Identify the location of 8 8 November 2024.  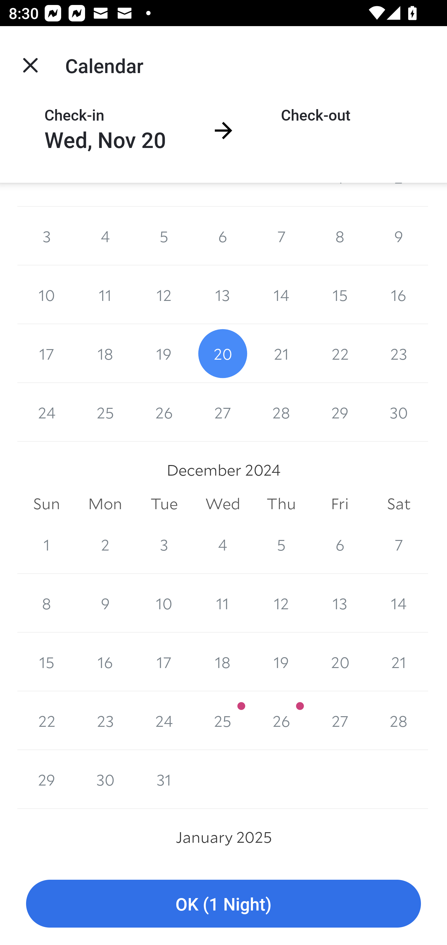
(340, 236).